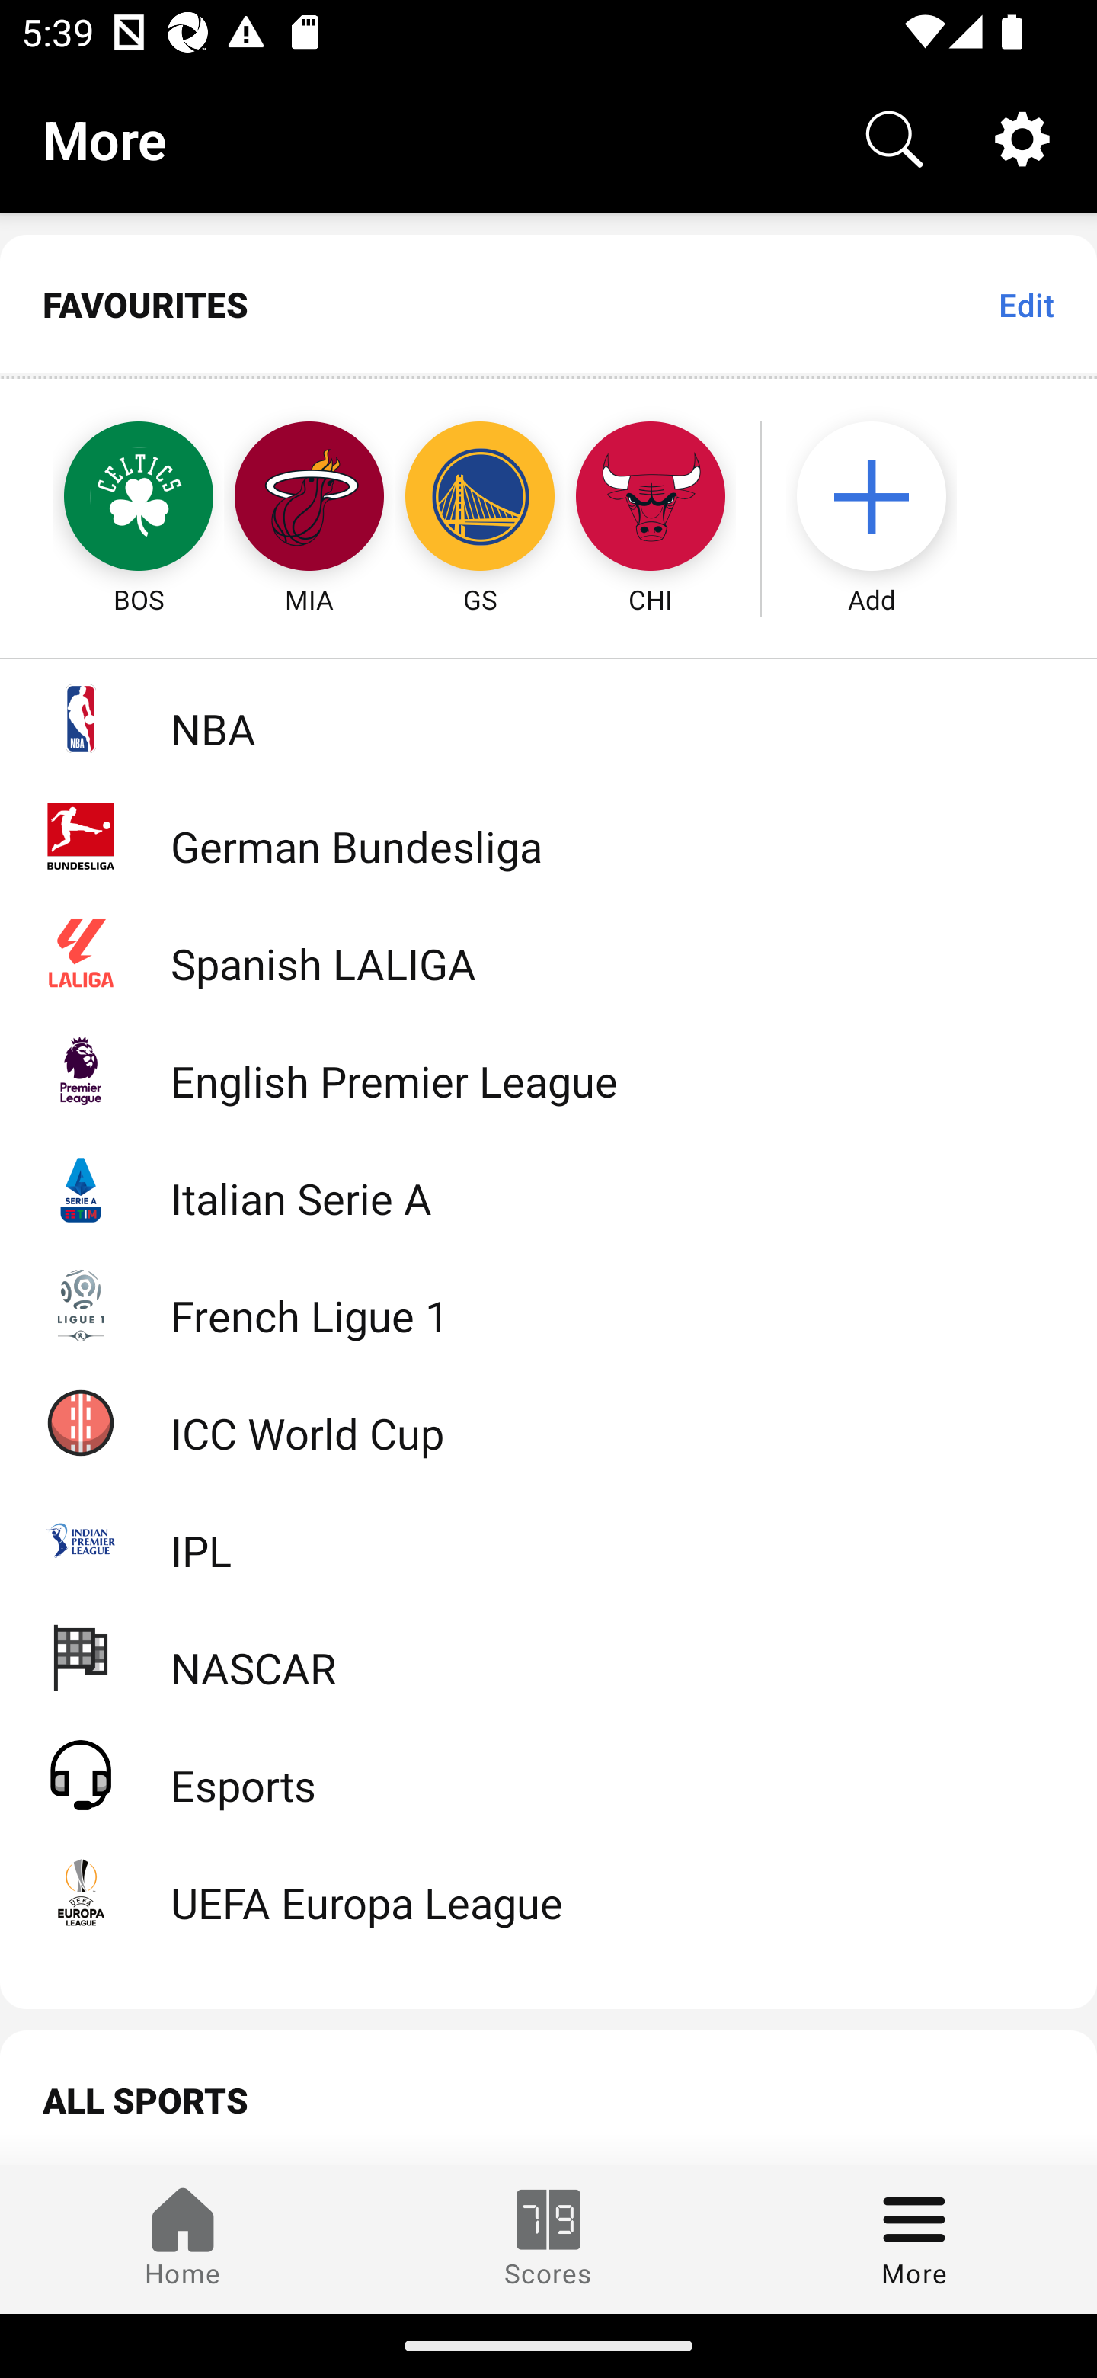  I want to click on CHI Chicago Bulls, so click(651, 498).